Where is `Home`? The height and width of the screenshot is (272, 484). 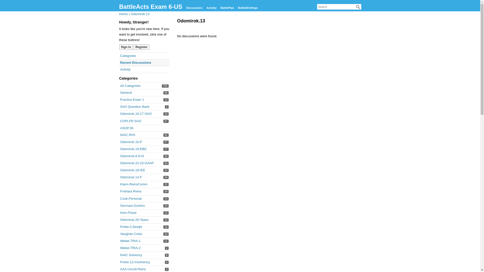
Home is located at coordinates (123, 14).